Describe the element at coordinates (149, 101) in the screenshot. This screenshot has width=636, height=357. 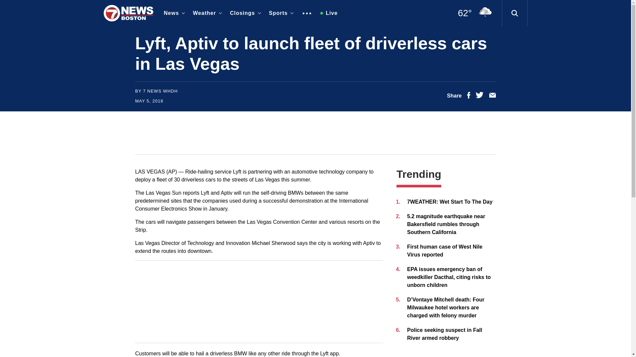
I see `May 5, 2018` at that location.